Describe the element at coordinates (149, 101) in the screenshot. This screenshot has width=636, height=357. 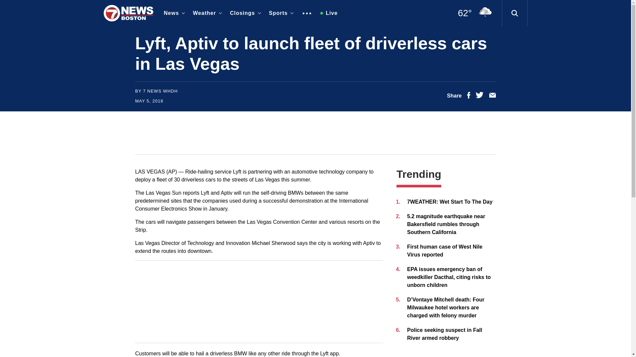
I see `May 5, 2018` at that location.